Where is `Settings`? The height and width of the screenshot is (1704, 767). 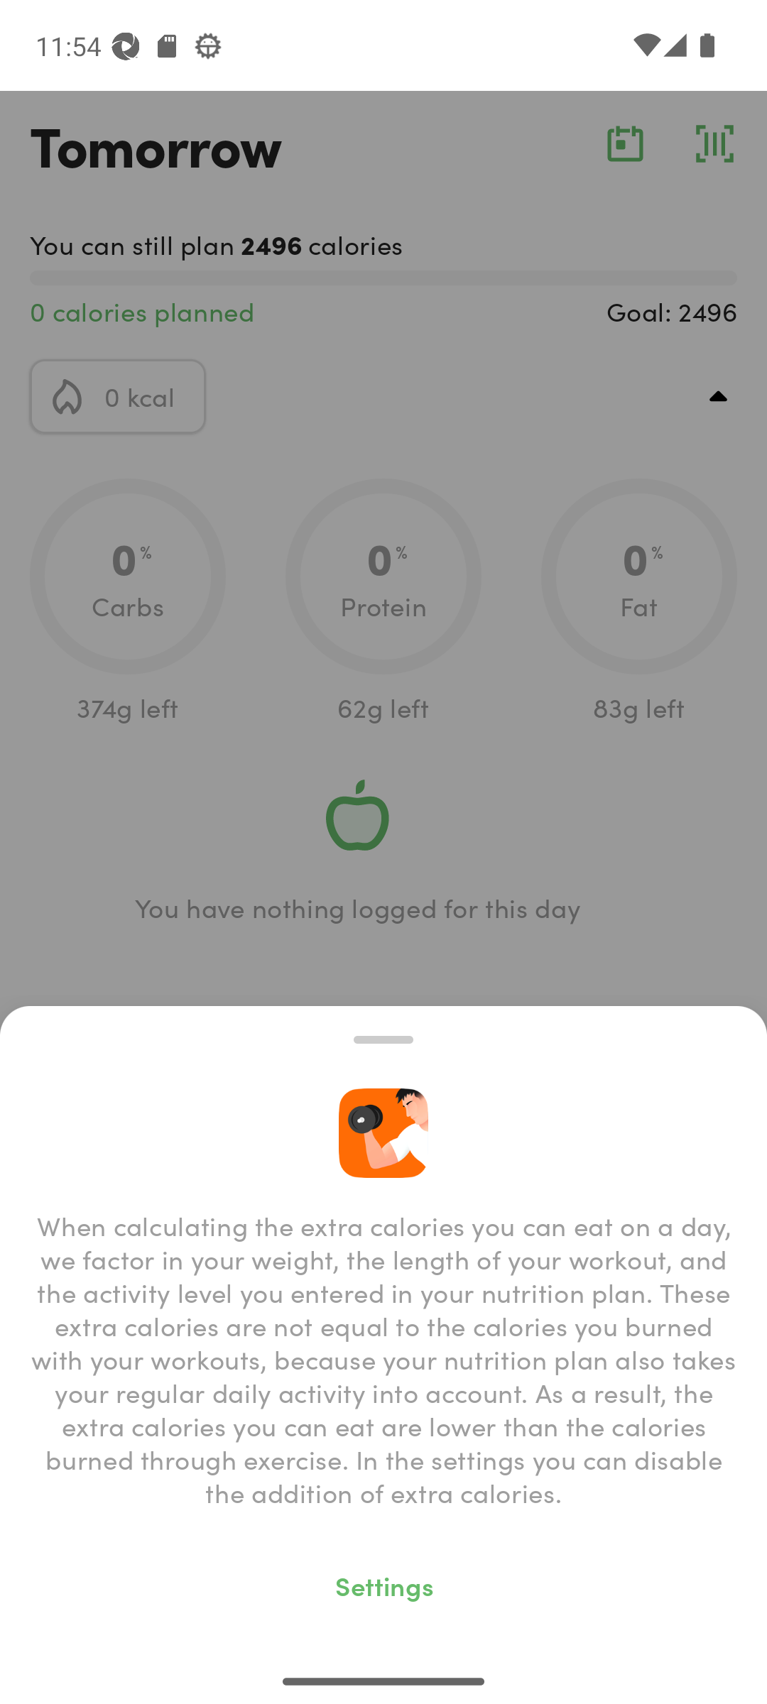
Settings is located at coordinates (383, 1585).